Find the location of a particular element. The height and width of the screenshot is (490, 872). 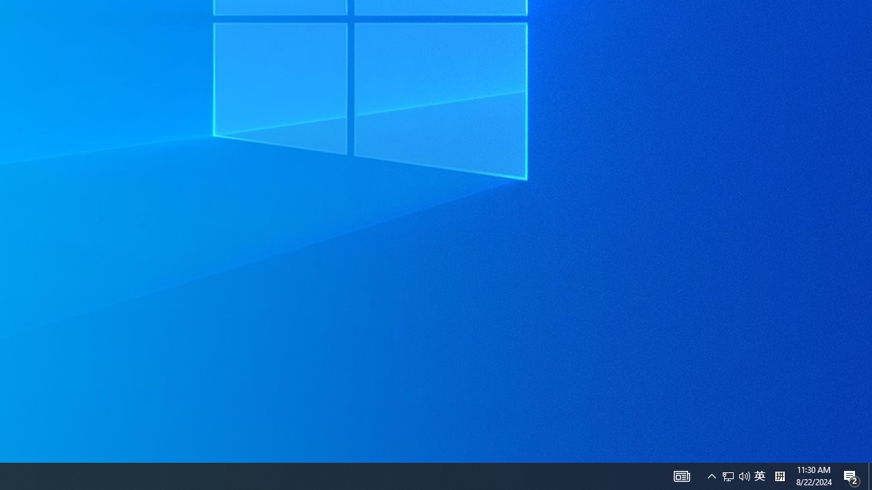

Tray Input Indicator - Chinese (Simplified, China) is located at coordinates (779, 476).